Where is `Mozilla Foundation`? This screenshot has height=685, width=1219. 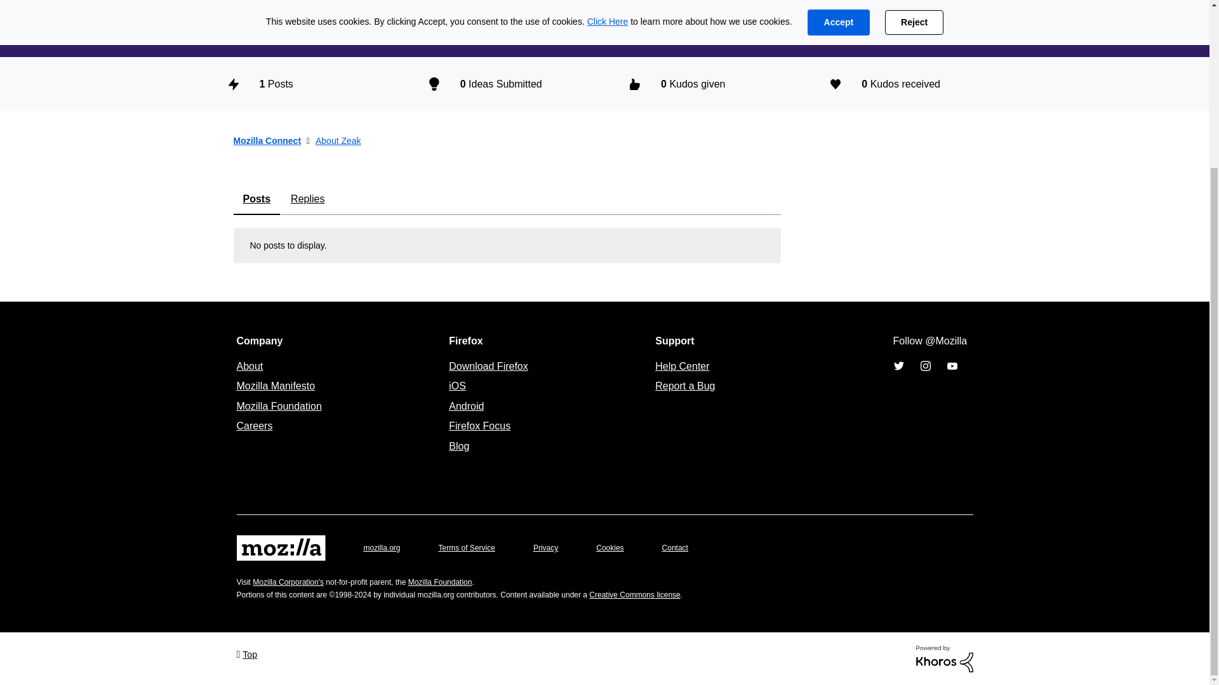 Mozilla Foundation is located at coordinates (279, 406).